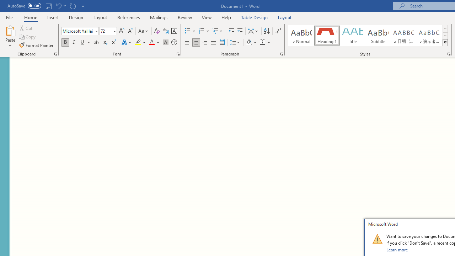 The width and height of the screenshot is (455, 256). I want to click on Cut, so click(26, 28).